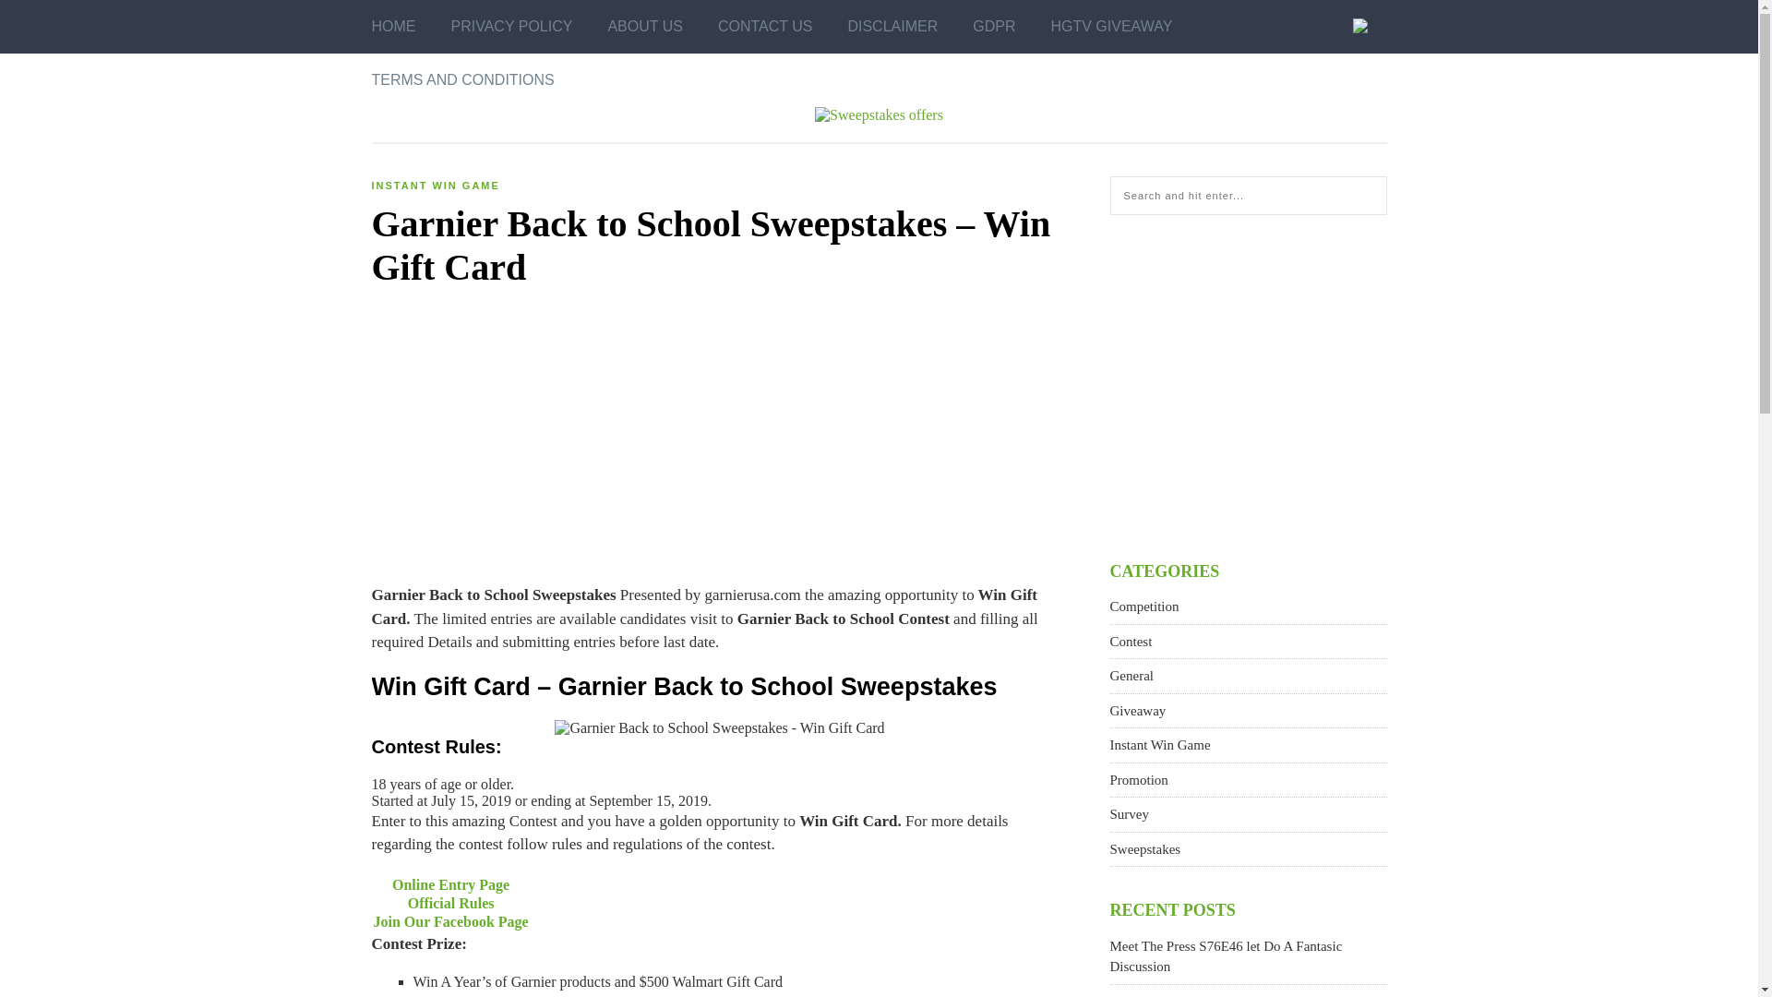 The height and width of the screenshot is (997, 1772). I want to click on Competition, so click(1143, 607).